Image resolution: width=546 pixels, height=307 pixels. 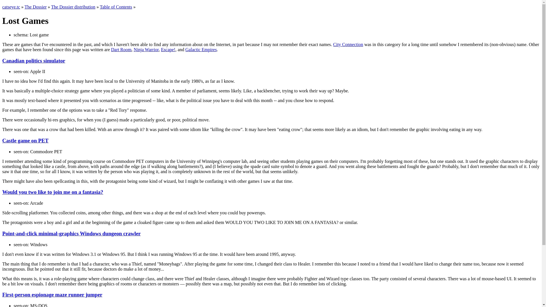 I want to click on Dart Room, so click(x=121, y=49).